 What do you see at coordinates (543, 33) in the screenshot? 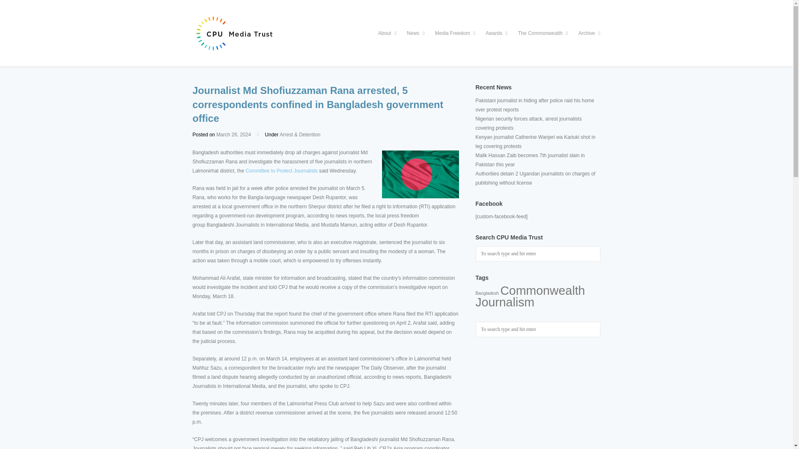
I see `The Commonwealth` at bounding box center [543, 33].